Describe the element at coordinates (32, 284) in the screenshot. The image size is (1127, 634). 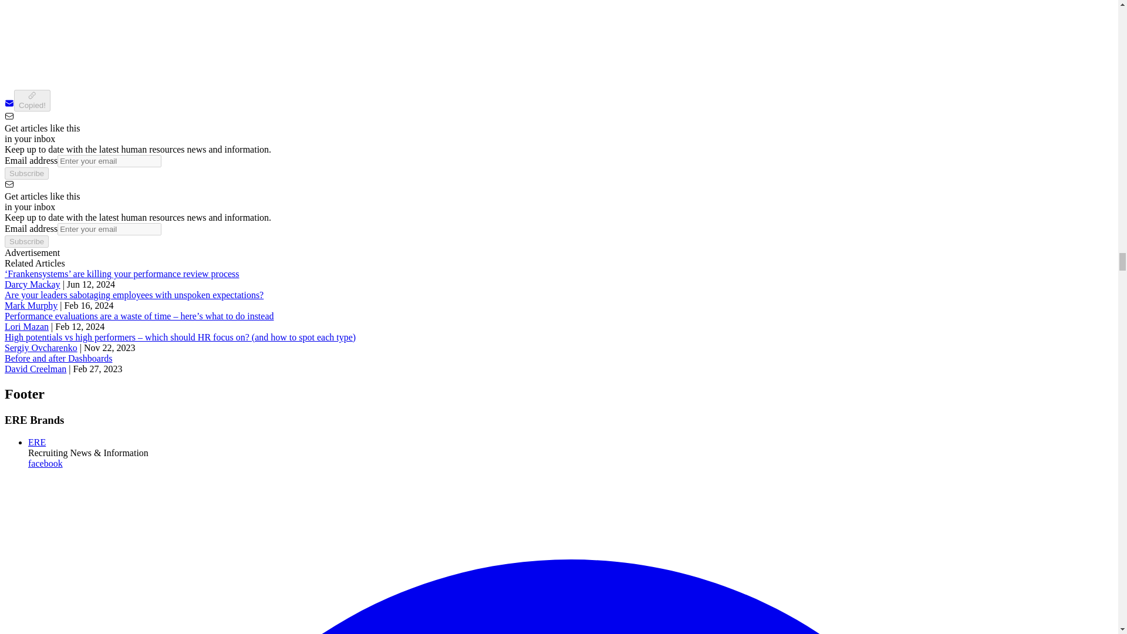
I see `Darcy Mackay` at that location.